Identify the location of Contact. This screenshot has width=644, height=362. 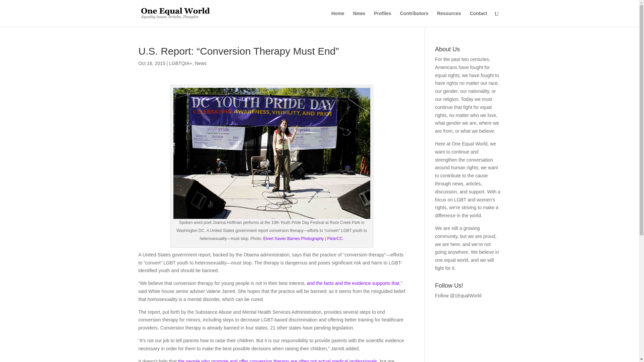
(478, 19).